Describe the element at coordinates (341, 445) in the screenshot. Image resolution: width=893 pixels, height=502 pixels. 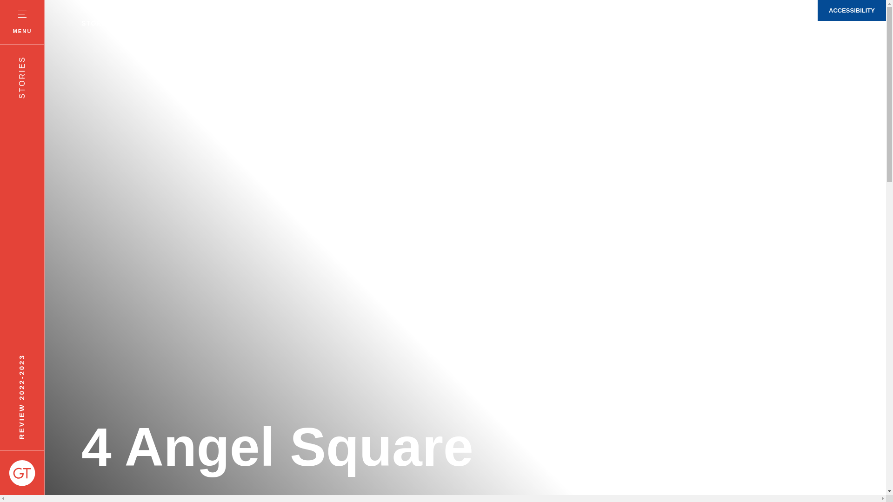
I see `4 Angel Square` at that location.